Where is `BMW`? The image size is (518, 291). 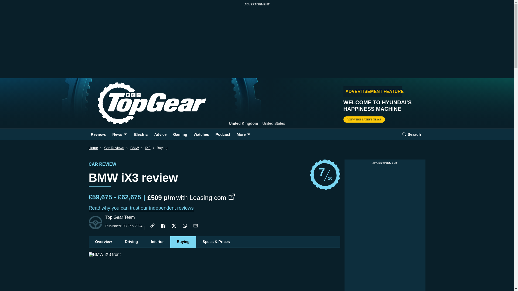
BMW is located at coordinates (134, 148).